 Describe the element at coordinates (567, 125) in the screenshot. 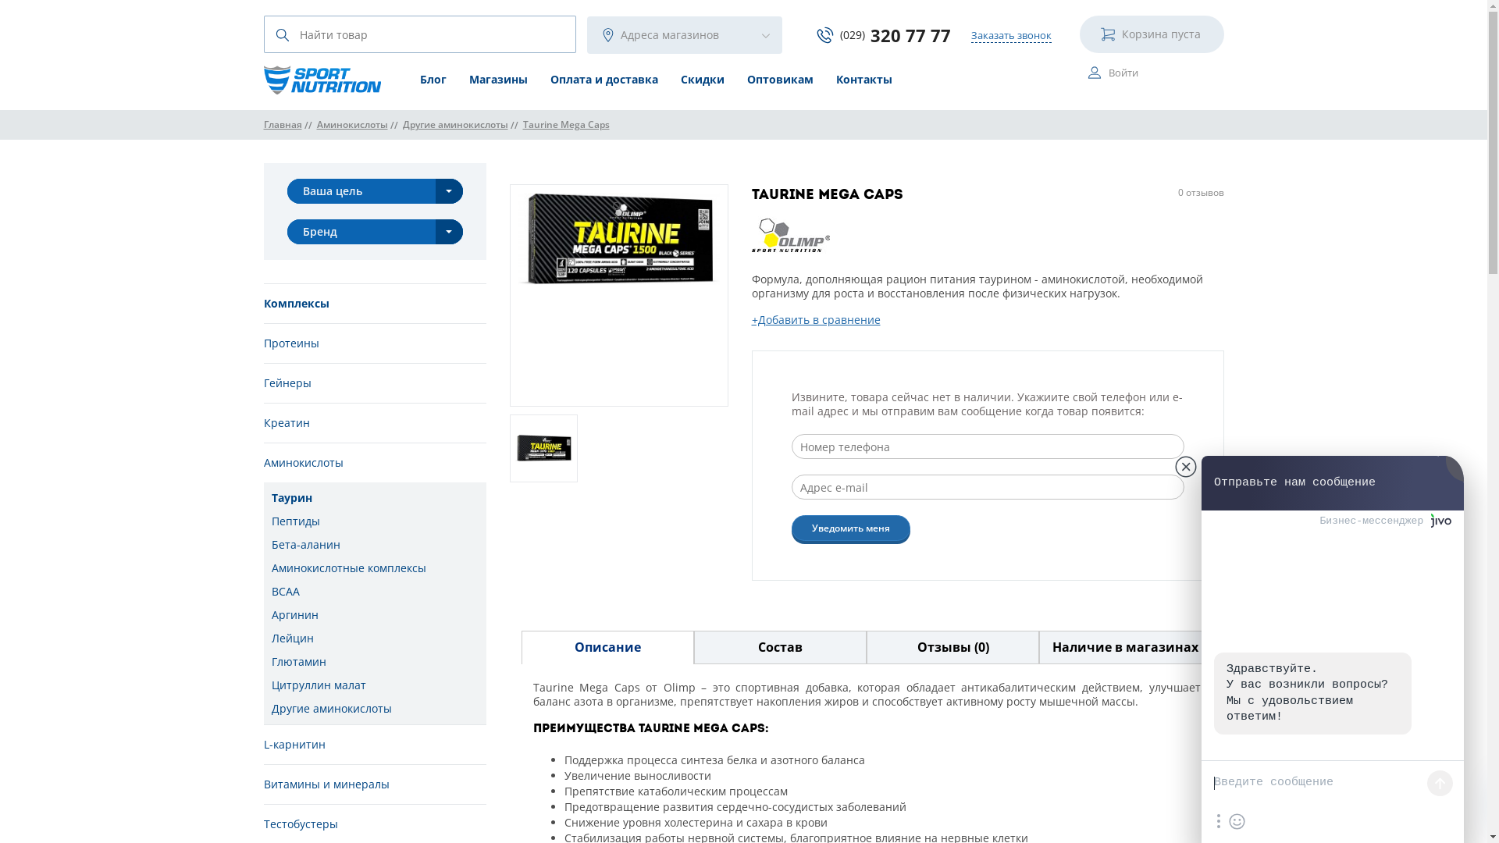

I see `Taurine Mega Caps` at that location.